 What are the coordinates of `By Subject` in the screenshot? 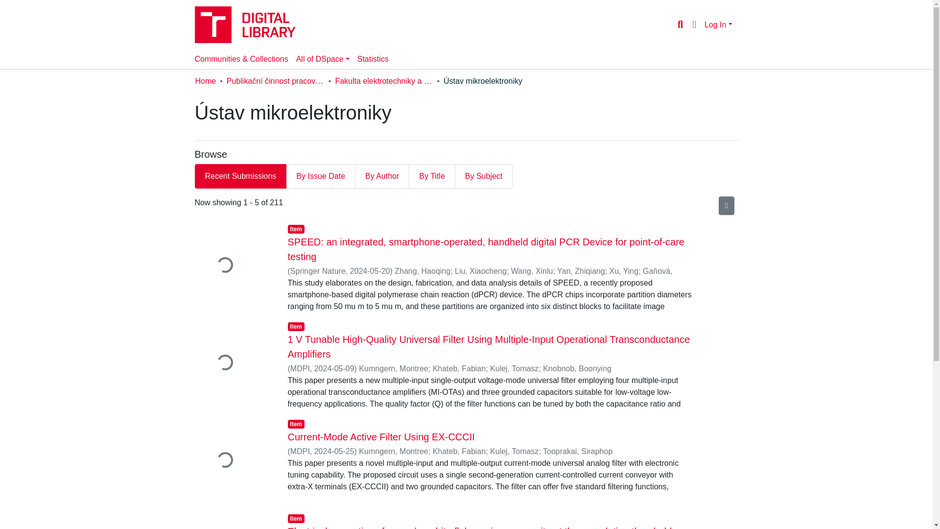 It's located at (484, 176).